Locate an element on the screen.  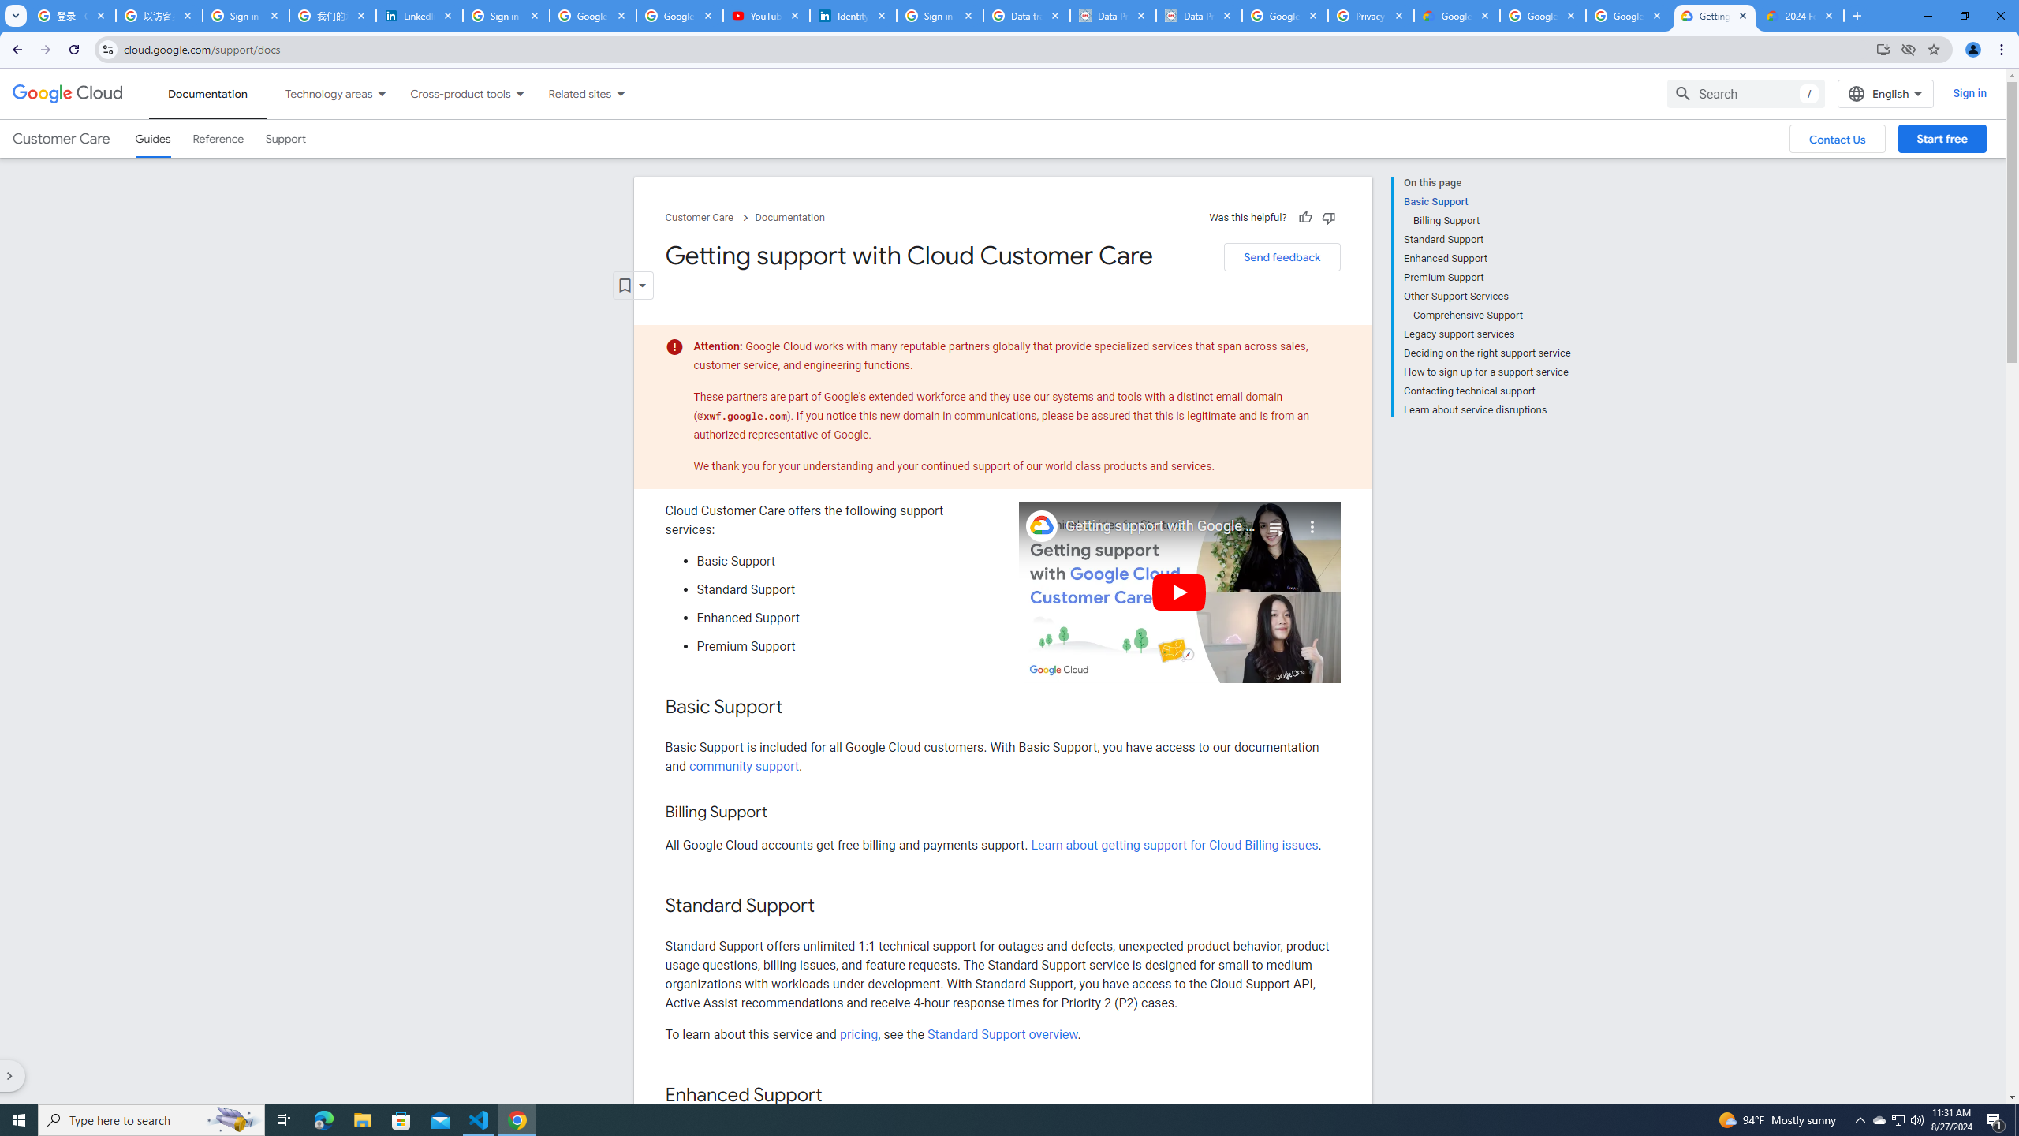
Customer Care is located at coordinates (62, 139).